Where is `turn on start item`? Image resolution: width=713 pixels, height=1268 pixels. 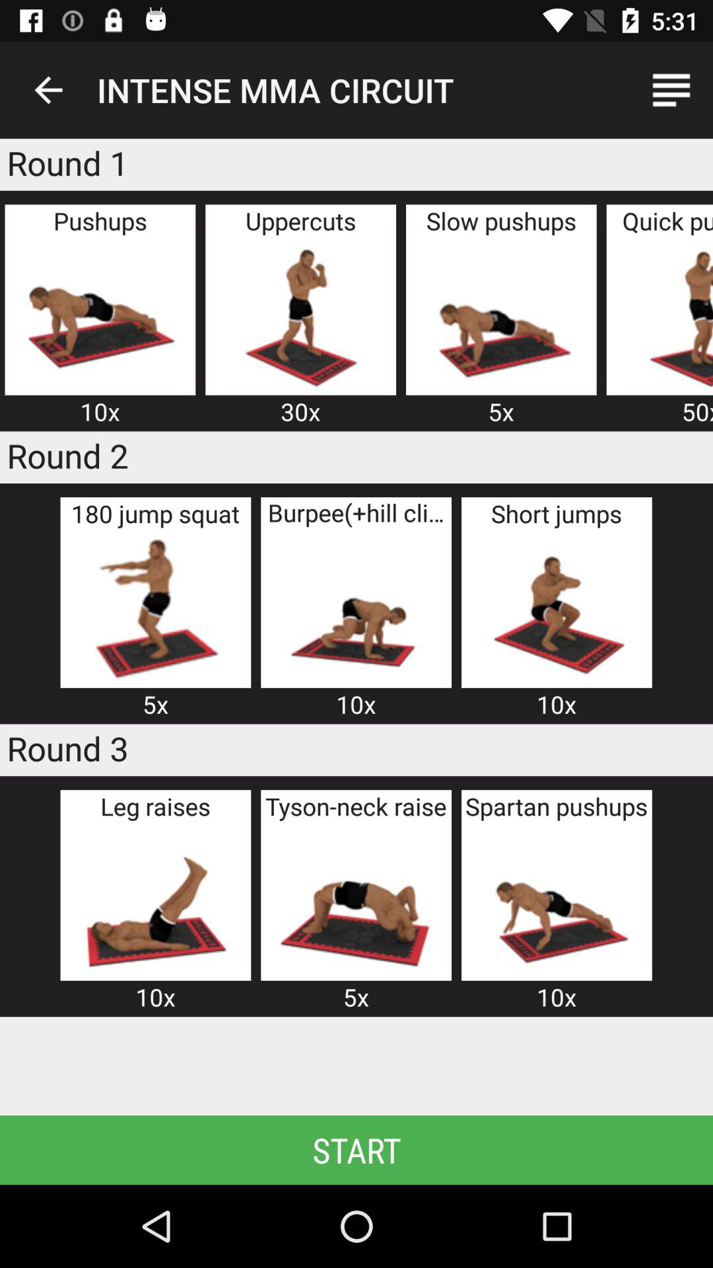
turn on start item is located at coordinates (356, 1149).